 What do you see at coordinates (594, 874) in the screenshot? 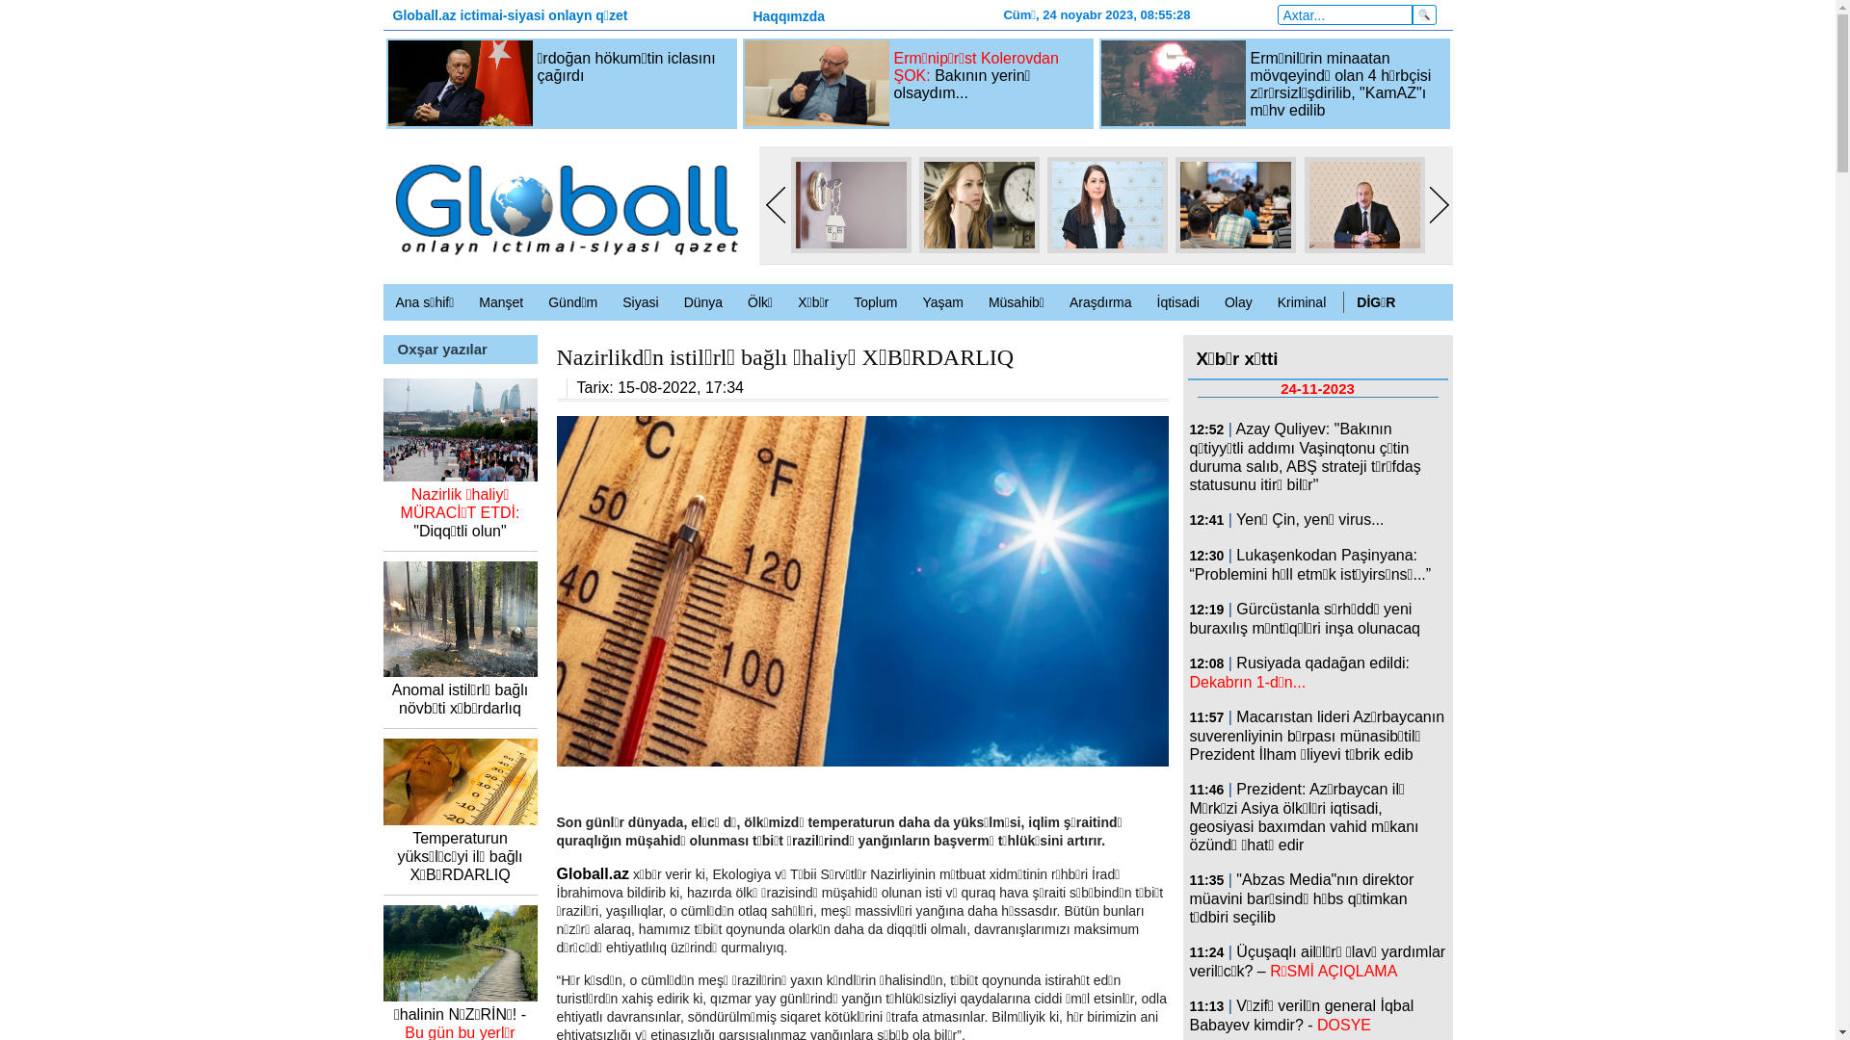
I see `Globall.az` at bounding box center [594, 874].